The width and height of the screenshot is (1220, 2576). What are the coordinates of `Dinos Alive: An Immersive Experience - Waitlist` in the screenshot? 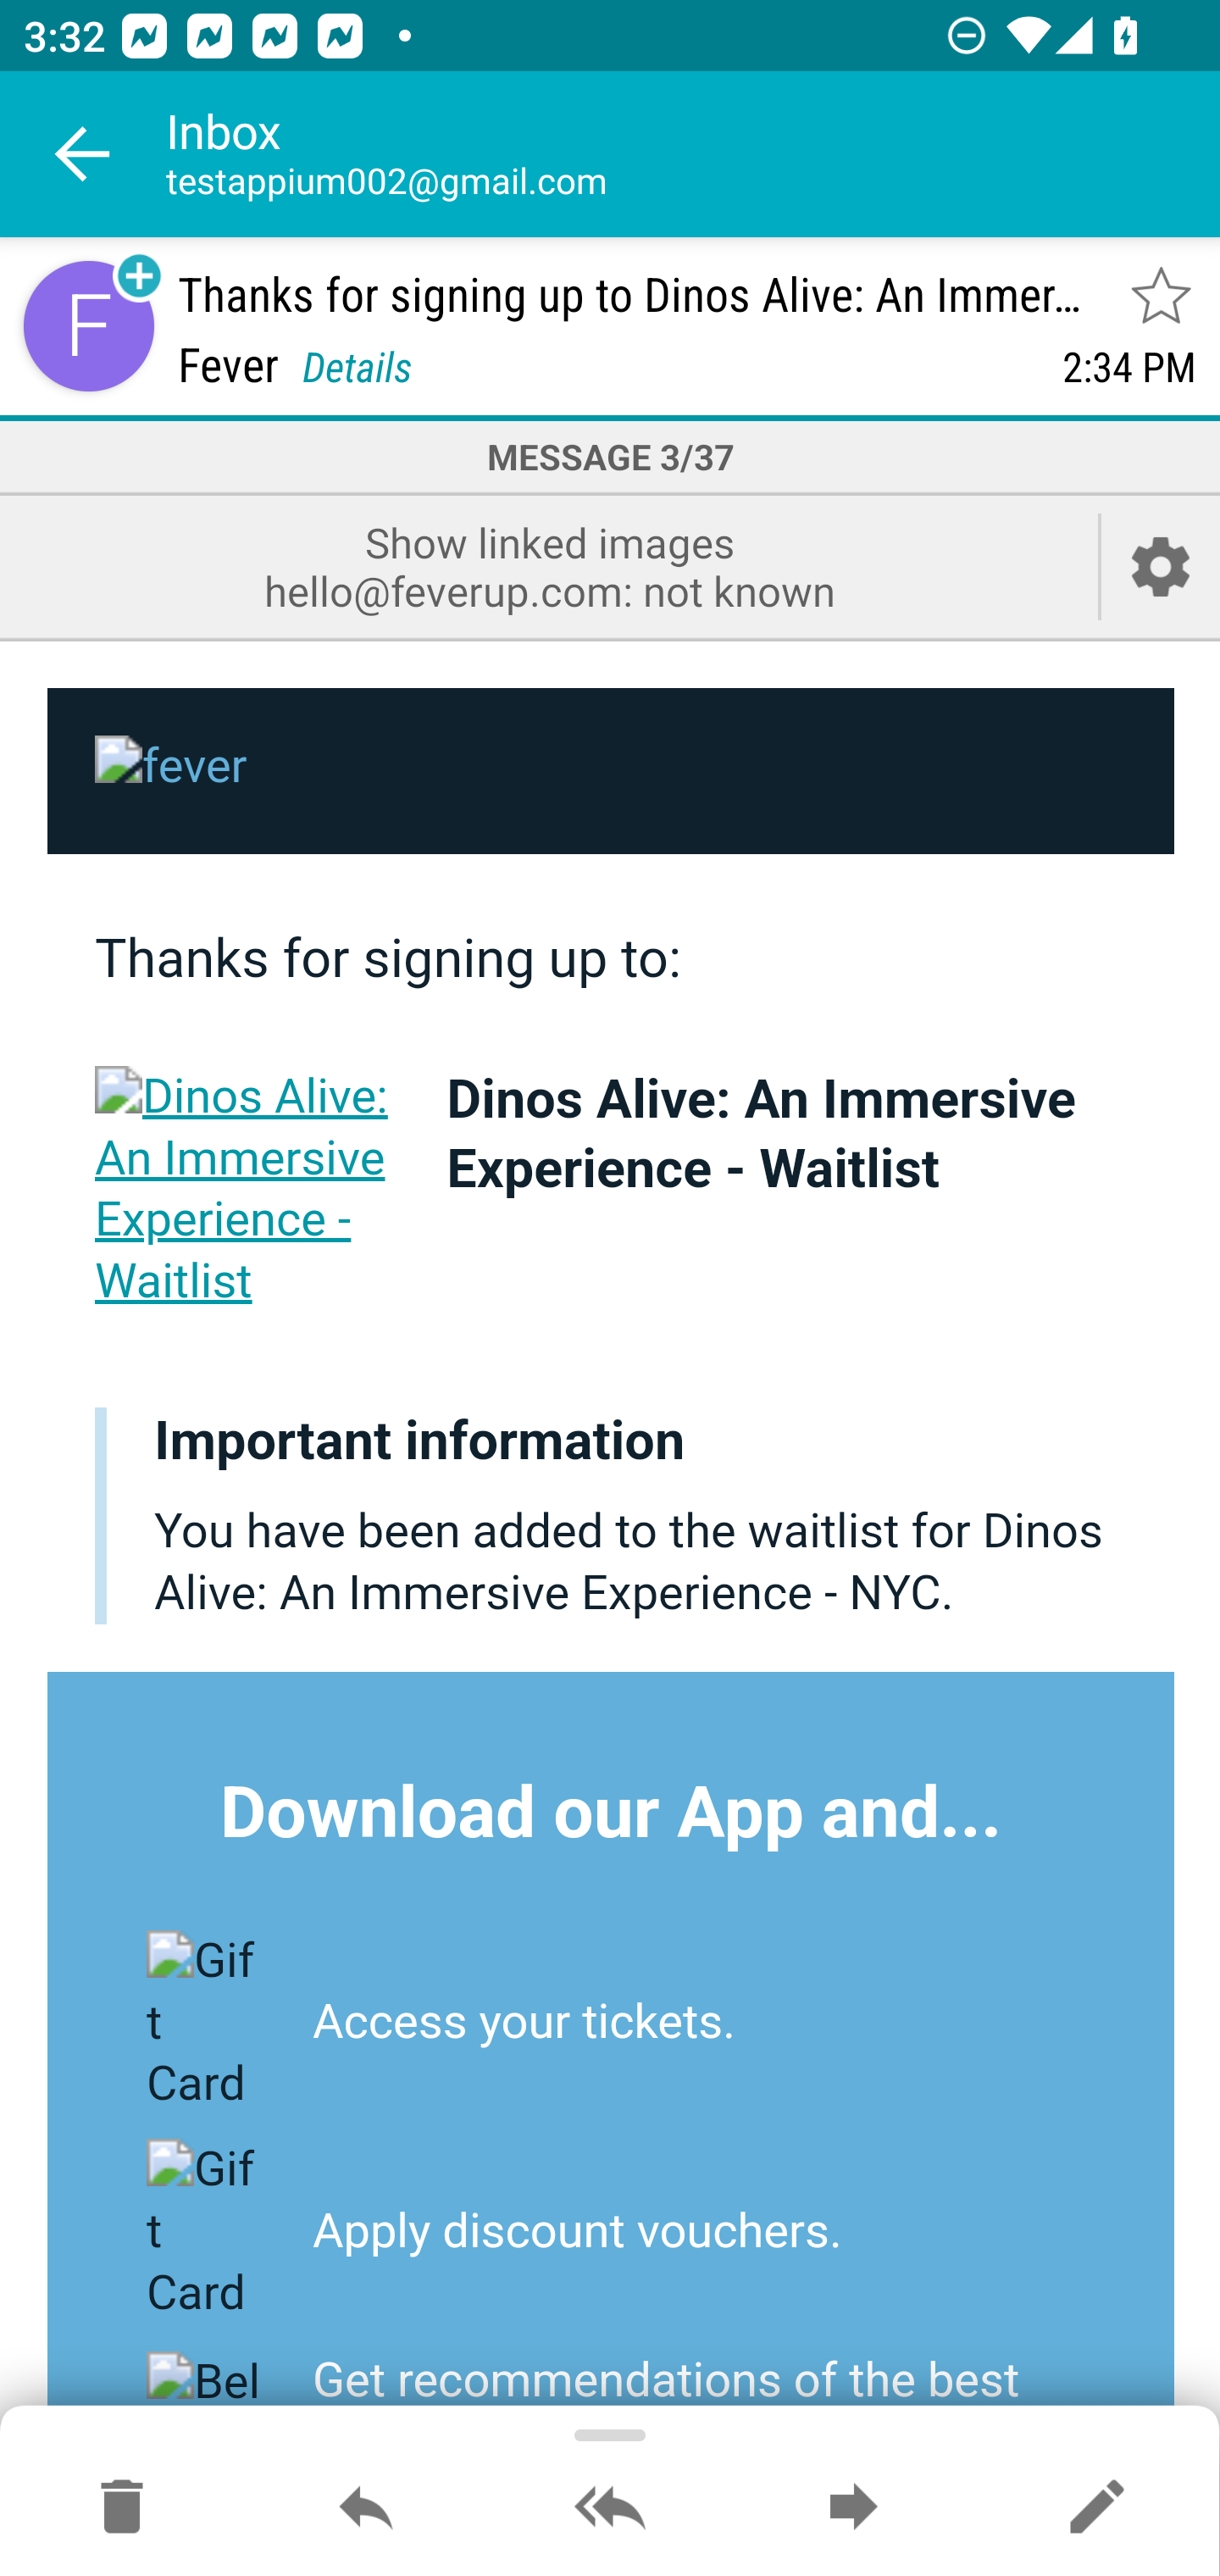 It's located at (247, 1188).